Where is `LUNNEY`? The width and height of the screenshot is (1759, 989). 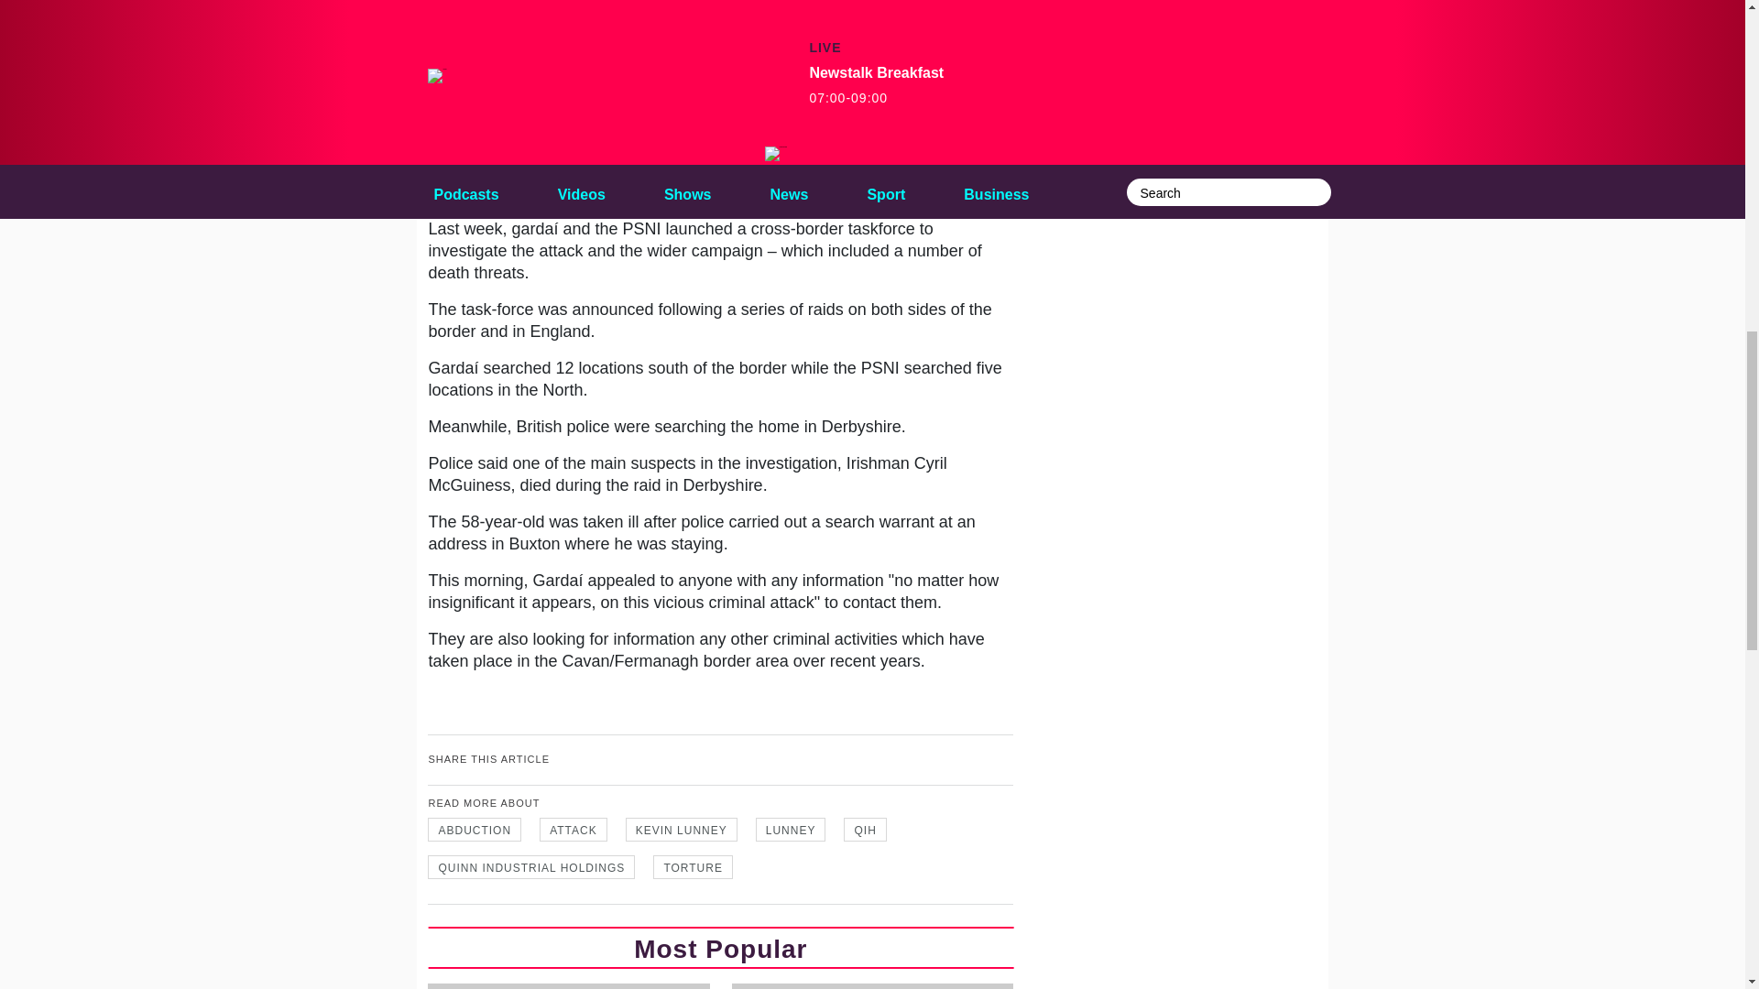 LUNNEY is located at coordinates (792, 830).